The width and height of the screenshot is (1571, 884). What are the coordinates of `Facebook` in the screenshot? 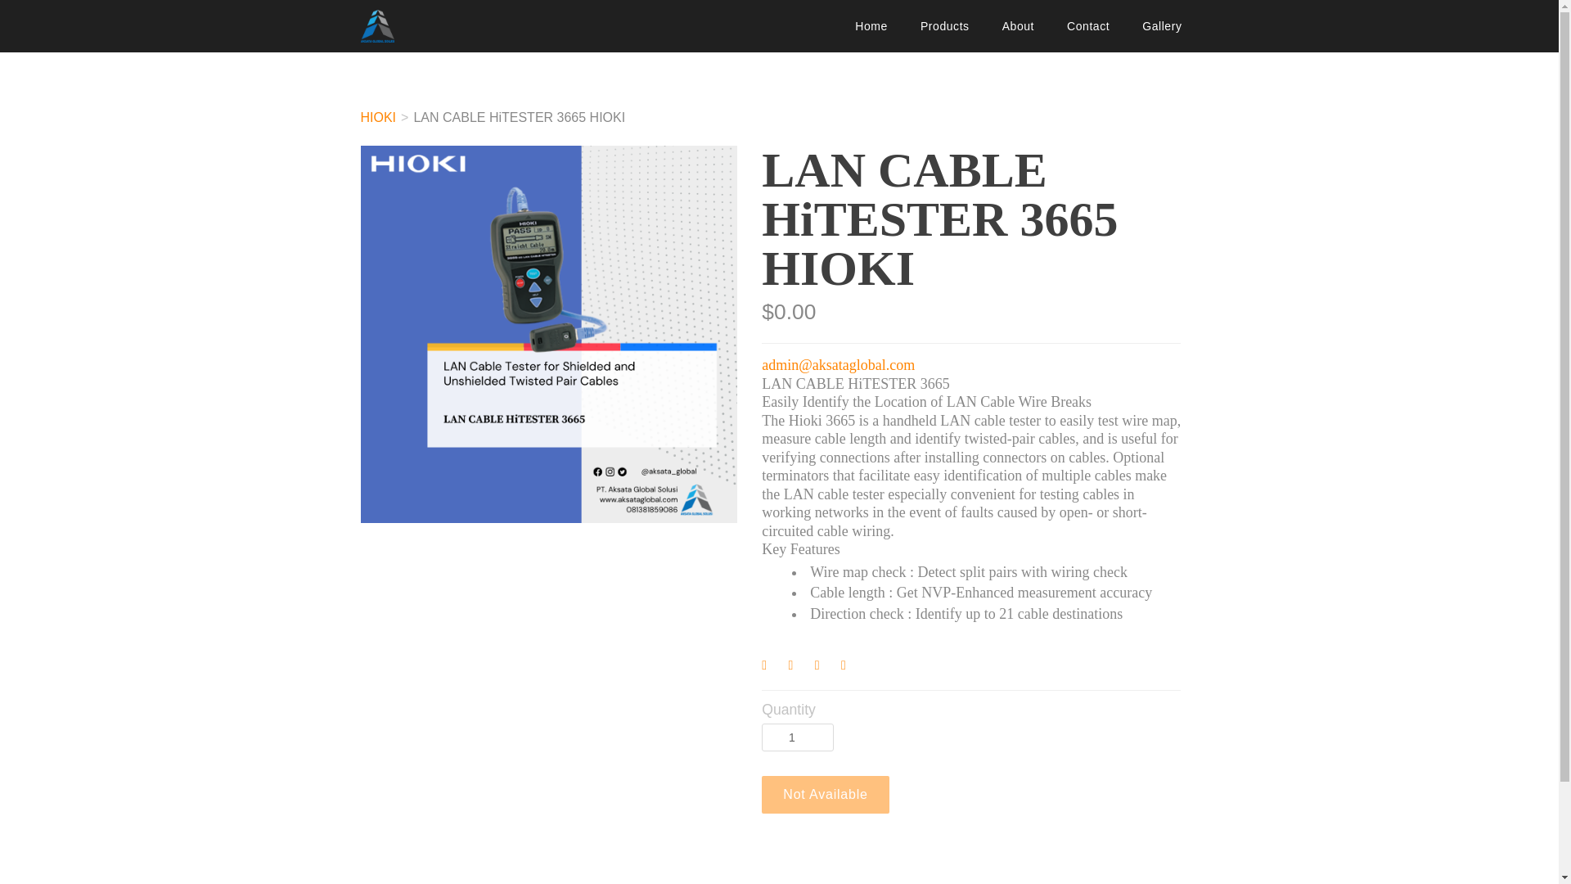 It's located at (771, 668).